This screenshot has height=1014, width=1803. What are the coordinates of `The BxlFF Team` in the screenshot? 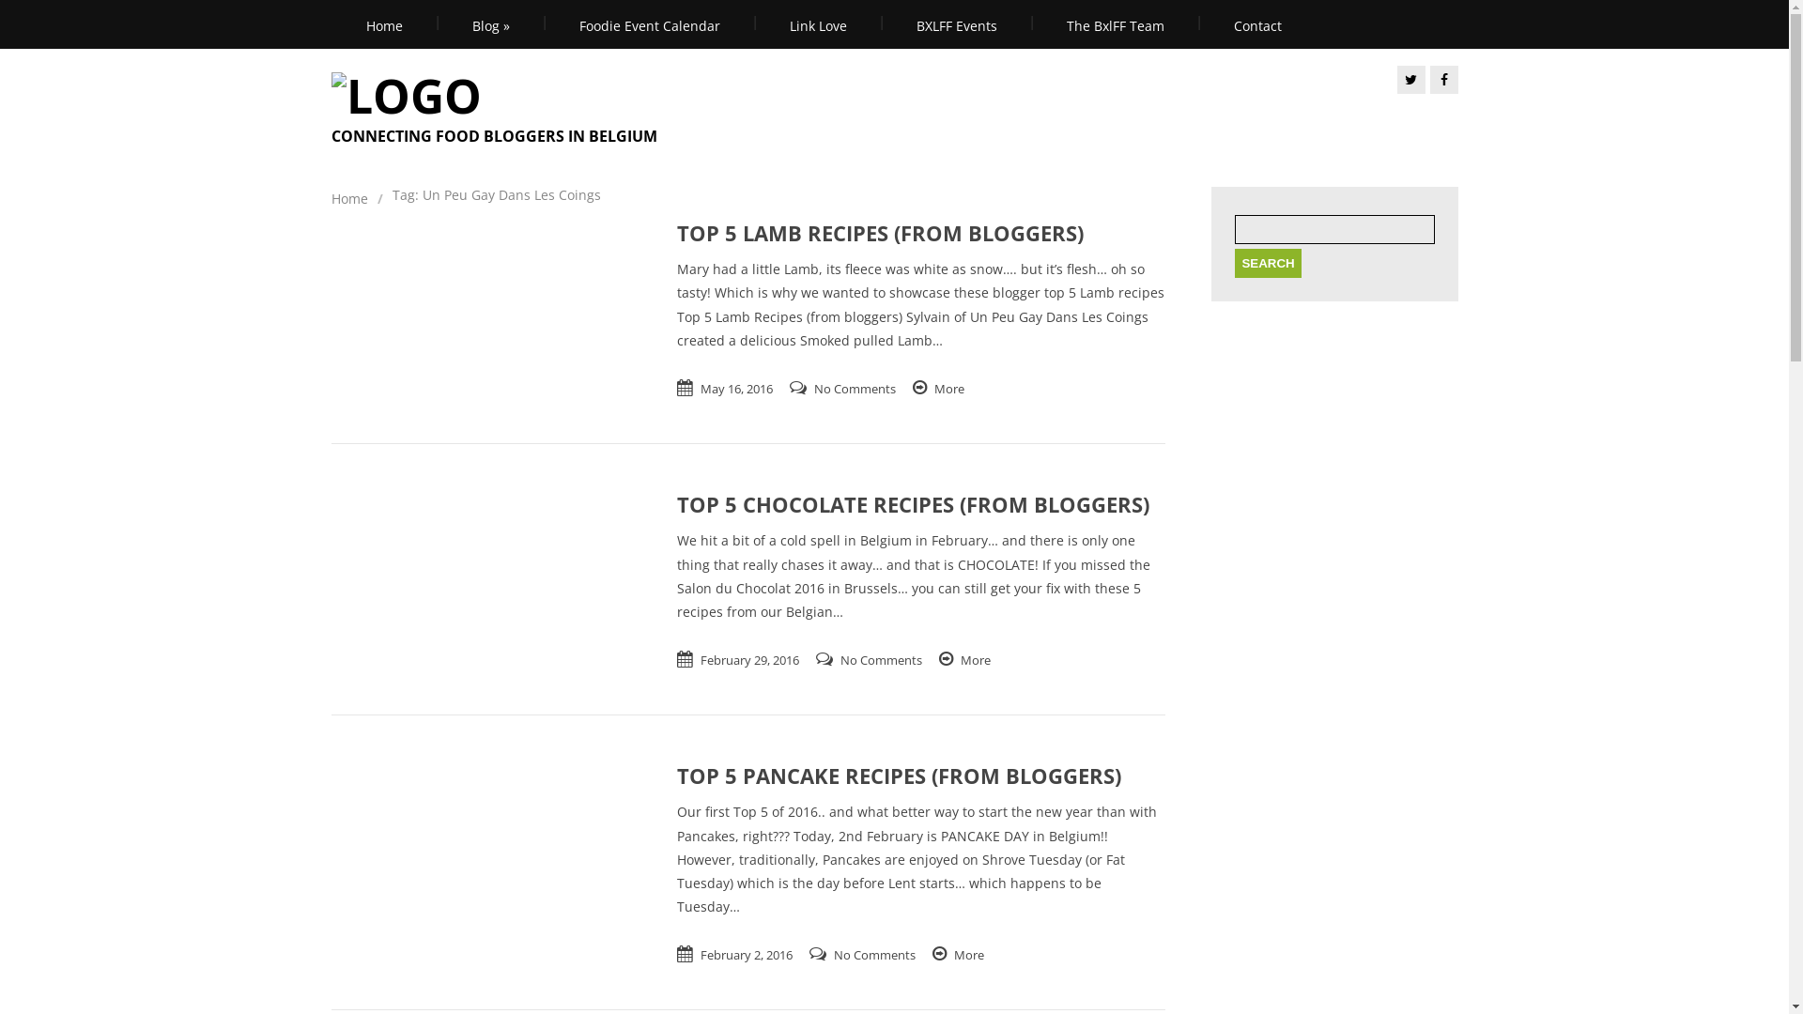 It's located at (1115, 24).